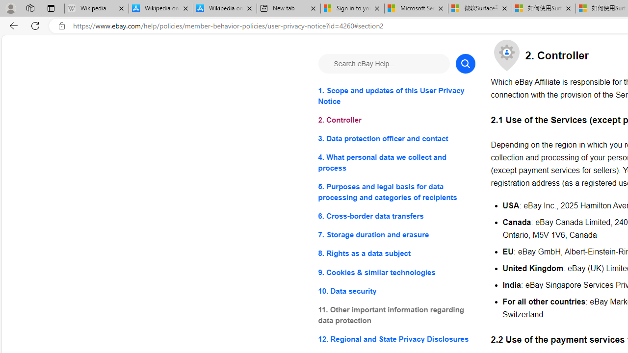 This screenshot has width=628, height=353. I want to click on 10. Data security, so click(396, 290).